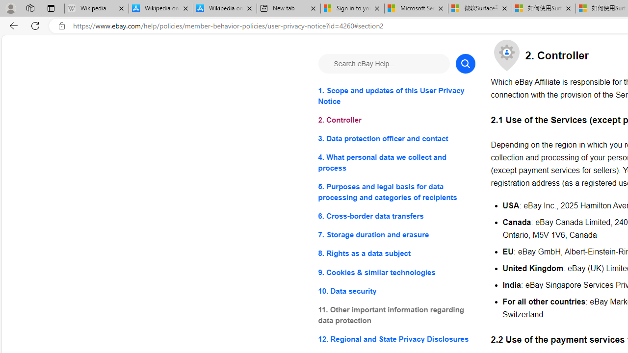 This screenshot has width=628, height=353. I want to click on 10. Data security, so click(396, 290).